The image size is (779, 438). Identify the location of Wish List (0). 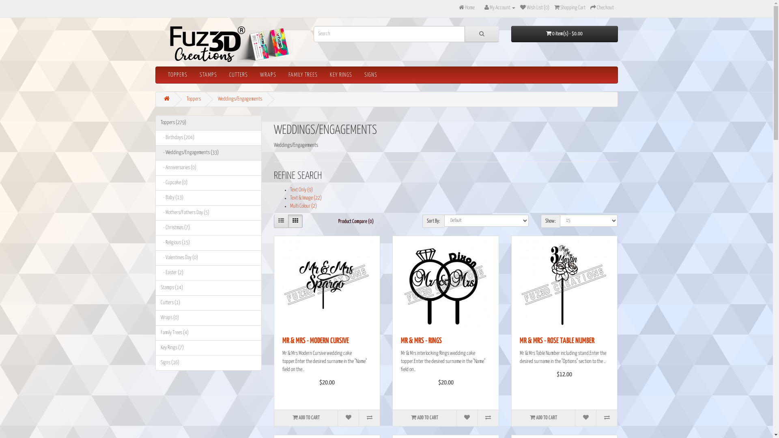
(535, 8).